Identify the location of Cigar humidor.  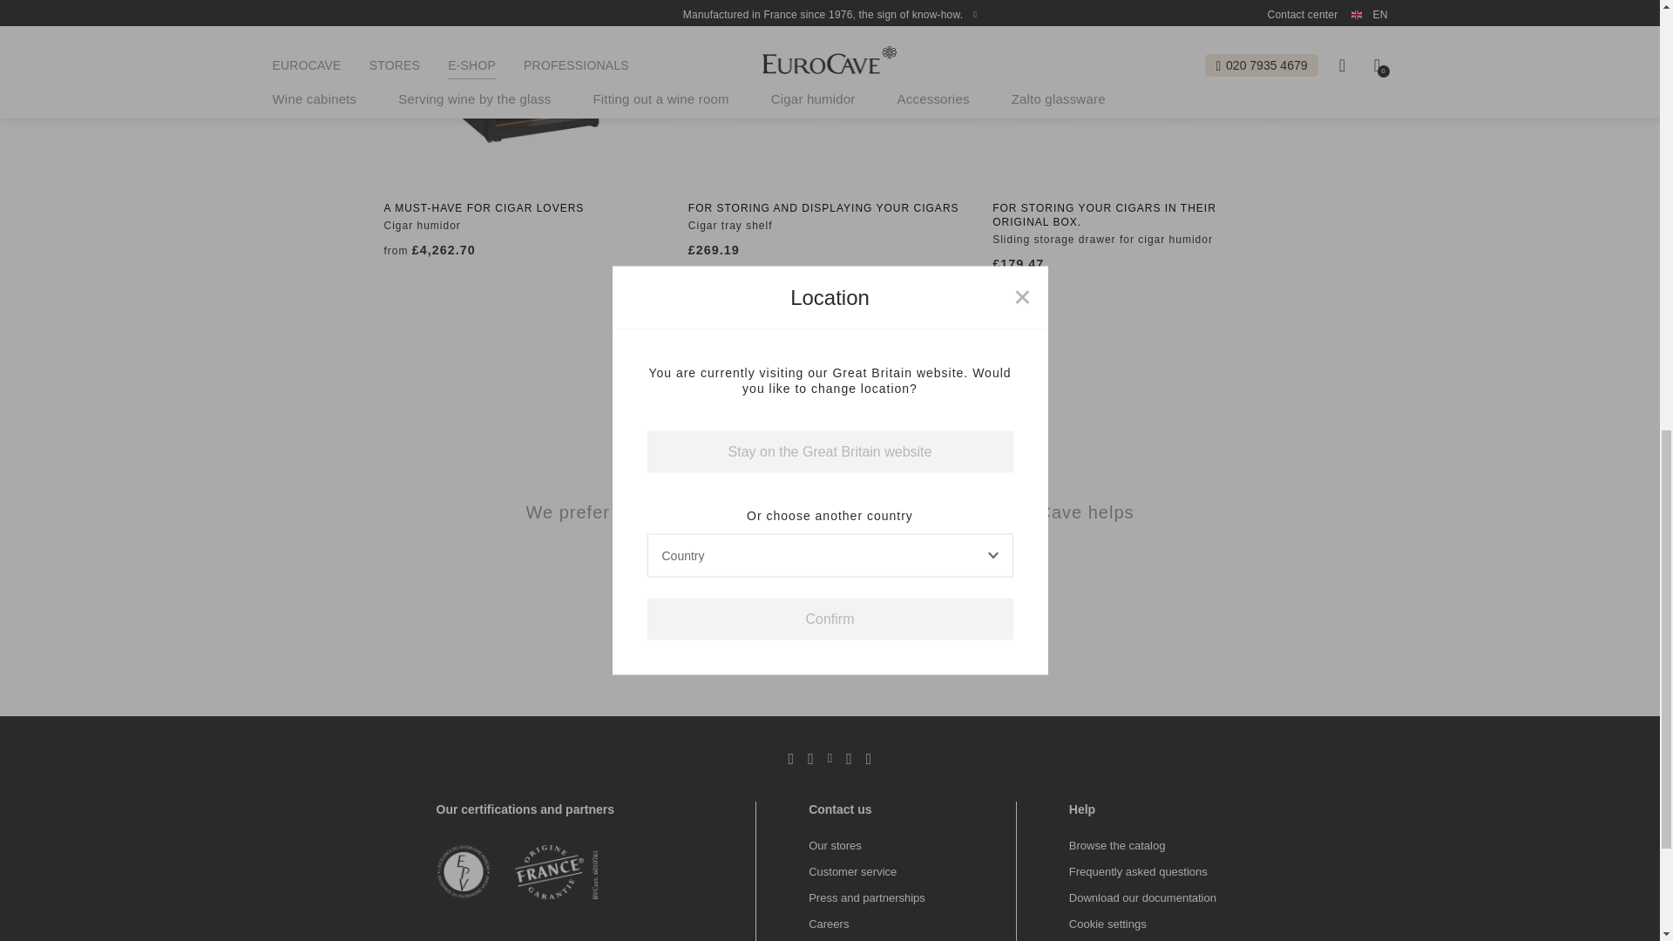
(525, 92).